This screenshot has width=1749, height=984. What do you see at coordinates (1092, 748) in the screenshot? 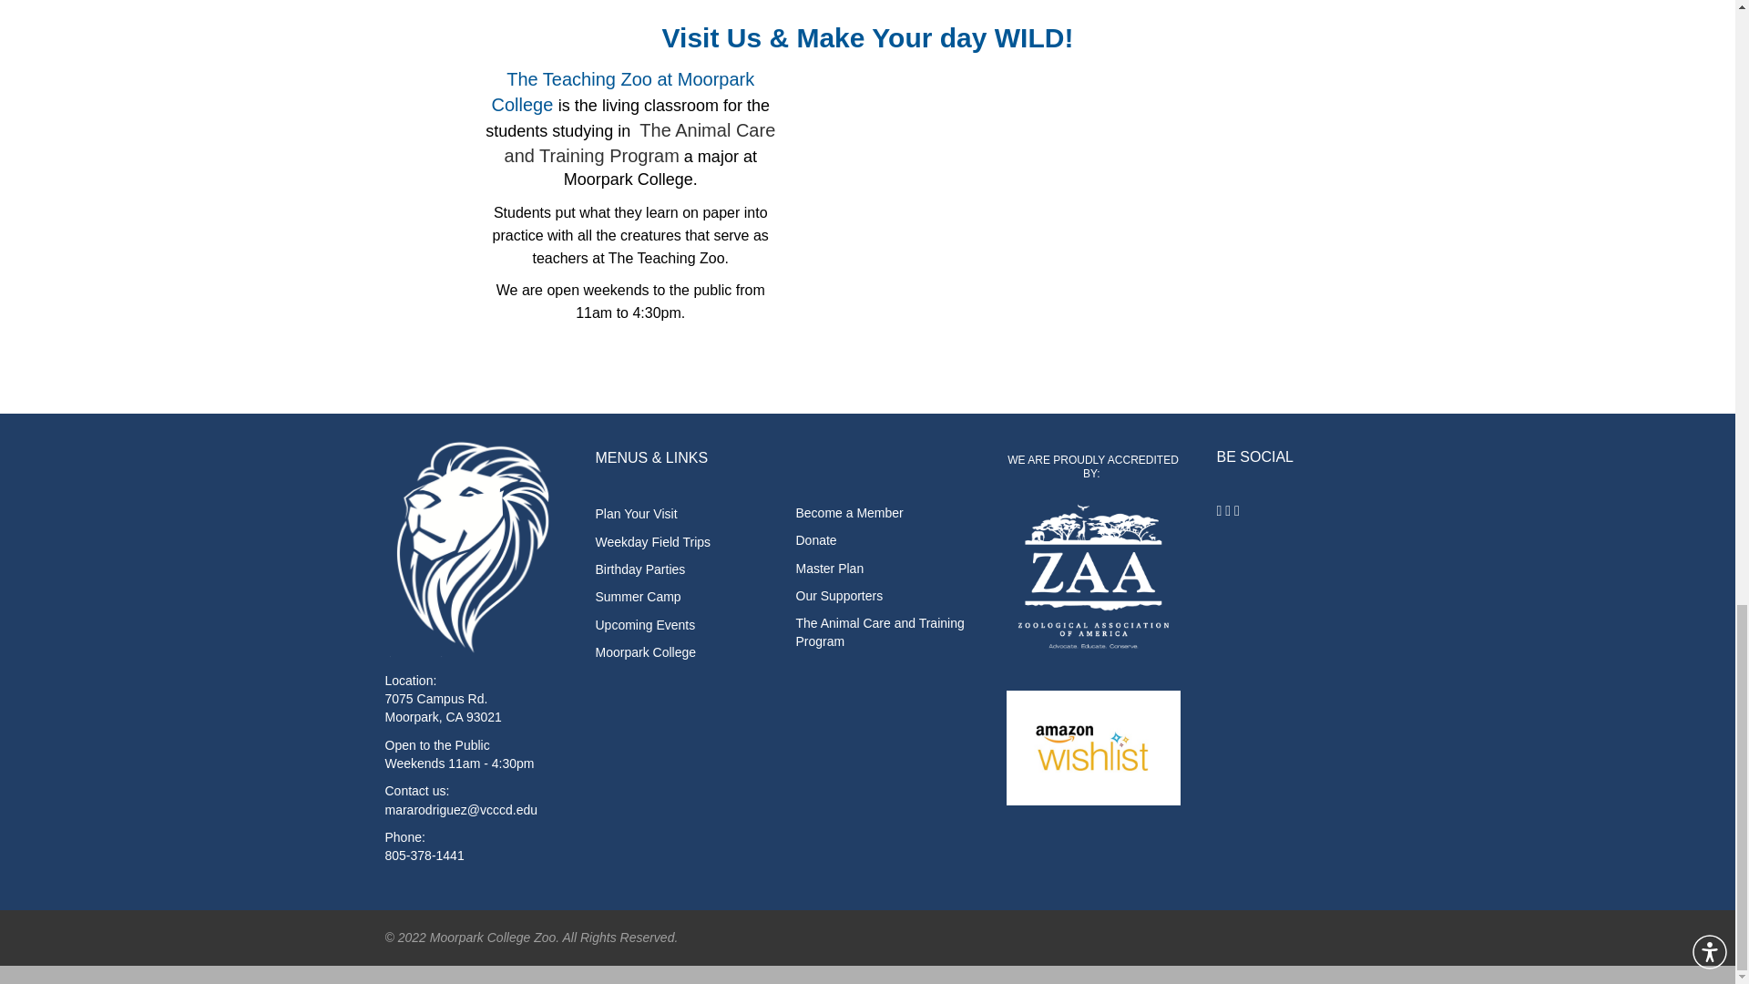
I see `amazon wishlist` at bounding box center [1092, 748].